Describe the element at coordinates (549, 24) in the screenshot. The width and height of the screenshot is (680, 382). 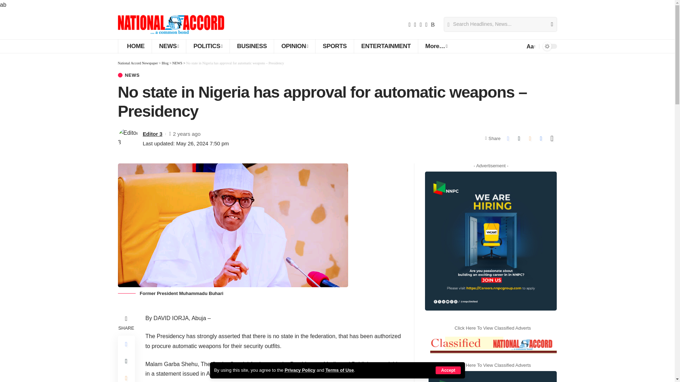
I see `Search` at that location.